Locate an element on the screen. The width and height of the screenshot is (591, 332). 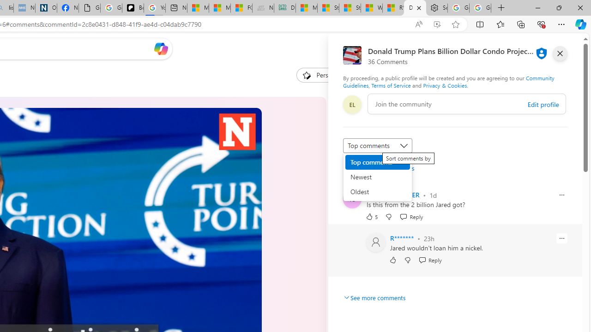
comment-box is located at coordinates (467, 104).